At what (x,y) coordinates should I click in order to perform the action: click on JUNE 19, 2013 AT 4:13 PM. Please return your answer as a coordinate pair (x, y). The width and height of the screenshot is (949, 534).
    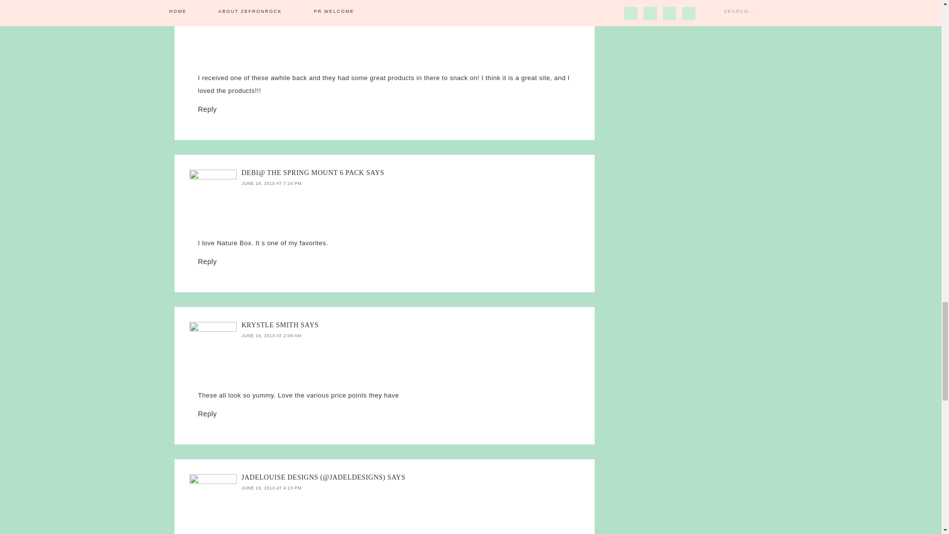
    Looking at the image, I should click on (271, 488).